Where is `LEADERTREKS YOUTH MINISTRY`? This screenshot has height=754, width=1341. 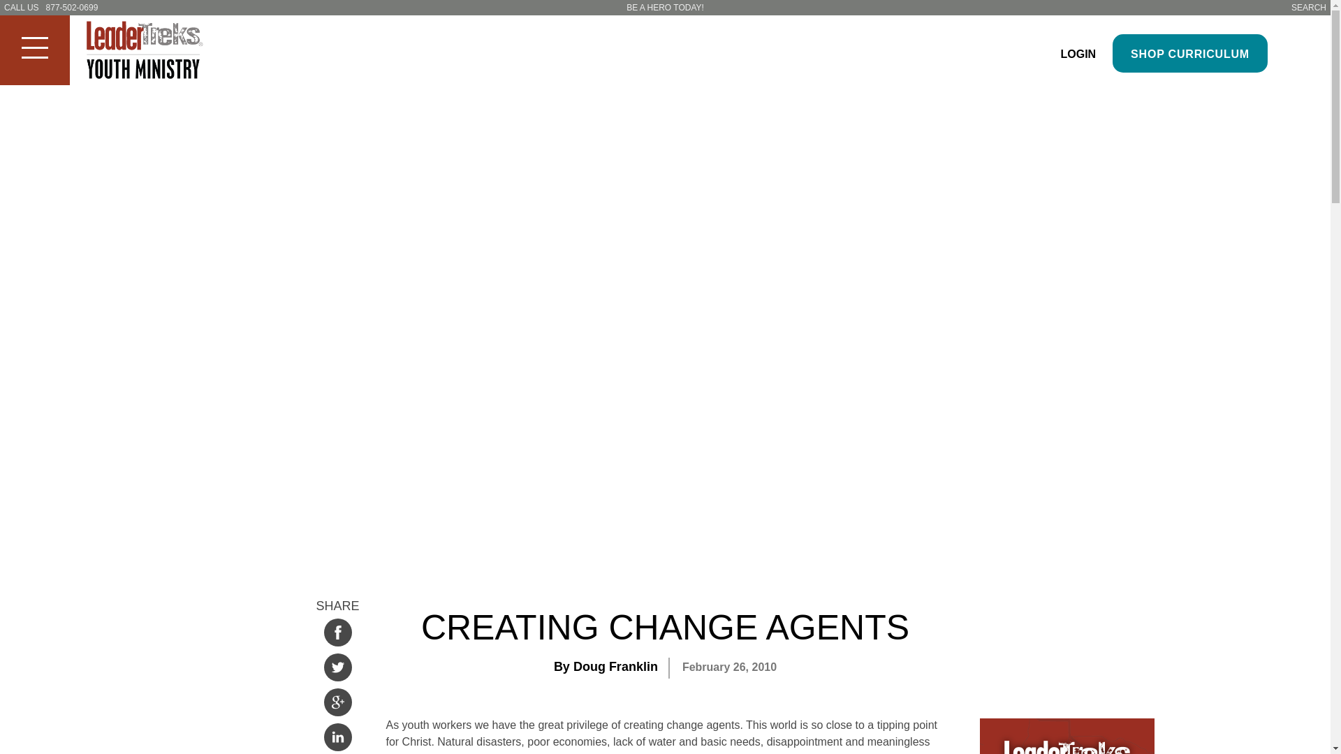 LEADERTREKS YOUTH MINISTRY is located at coordinates (155, 52).